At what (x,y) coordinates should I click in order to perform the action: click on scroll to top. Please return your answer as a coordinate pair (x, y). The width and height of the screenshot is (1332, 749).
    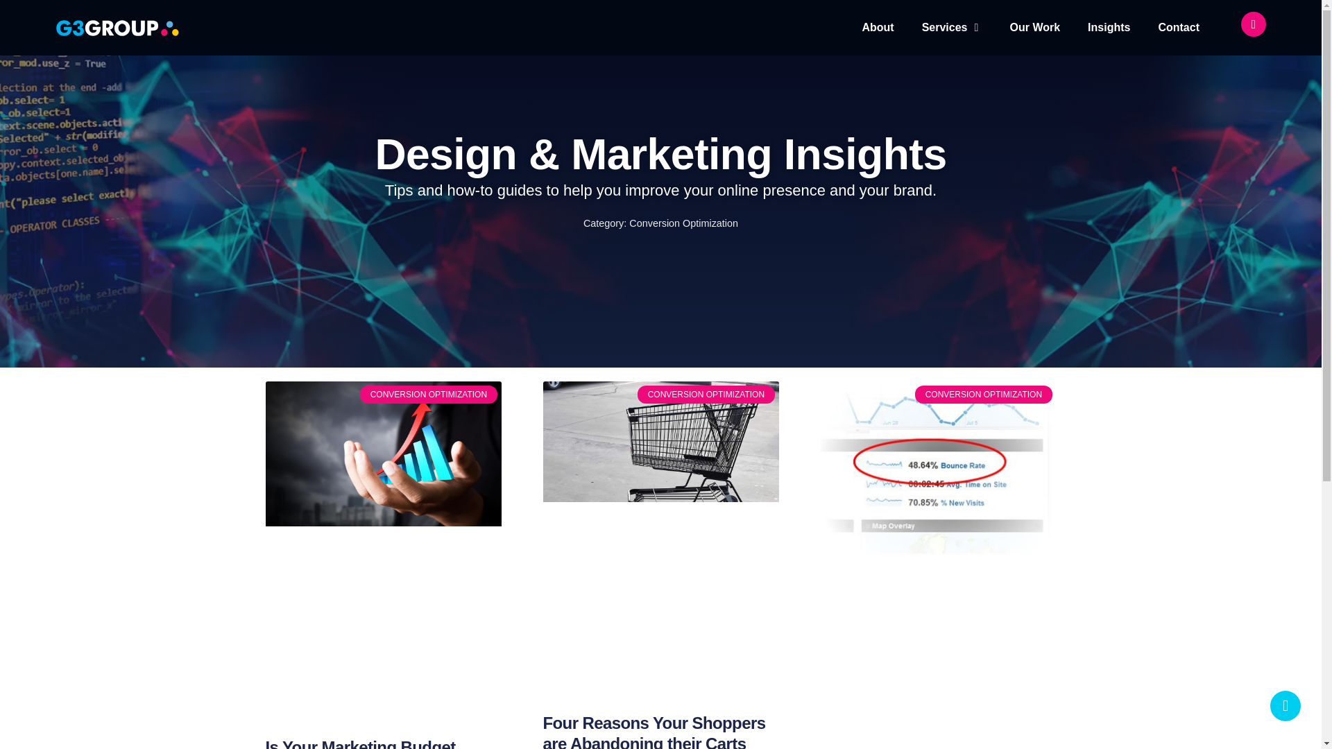
    Looking at the image, I should click on (1286, 706).